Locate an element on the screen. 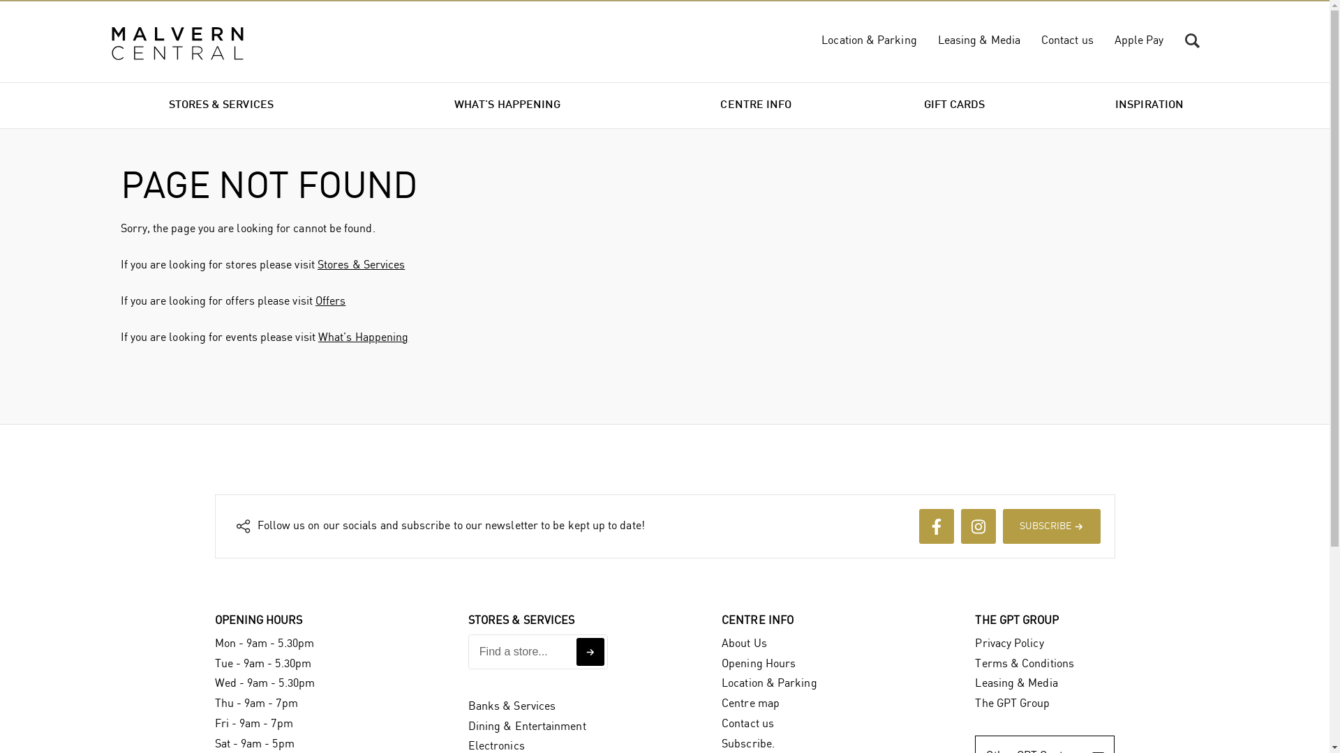 This screenshot has height=753, width=1340. Dining & Entertainment is located at coordinates (528, 727).